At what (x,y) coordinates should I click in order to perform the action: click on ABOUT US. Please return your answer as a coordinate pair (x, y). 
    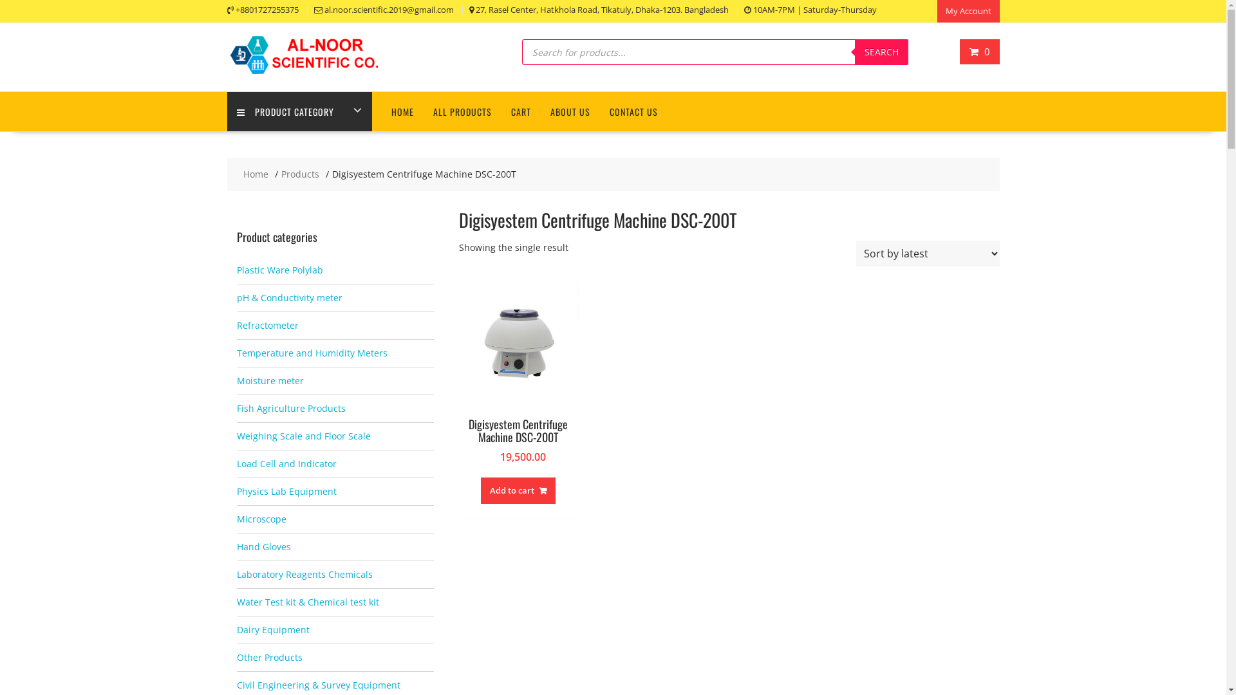
    Looking at the image, I should click on (570, 112).